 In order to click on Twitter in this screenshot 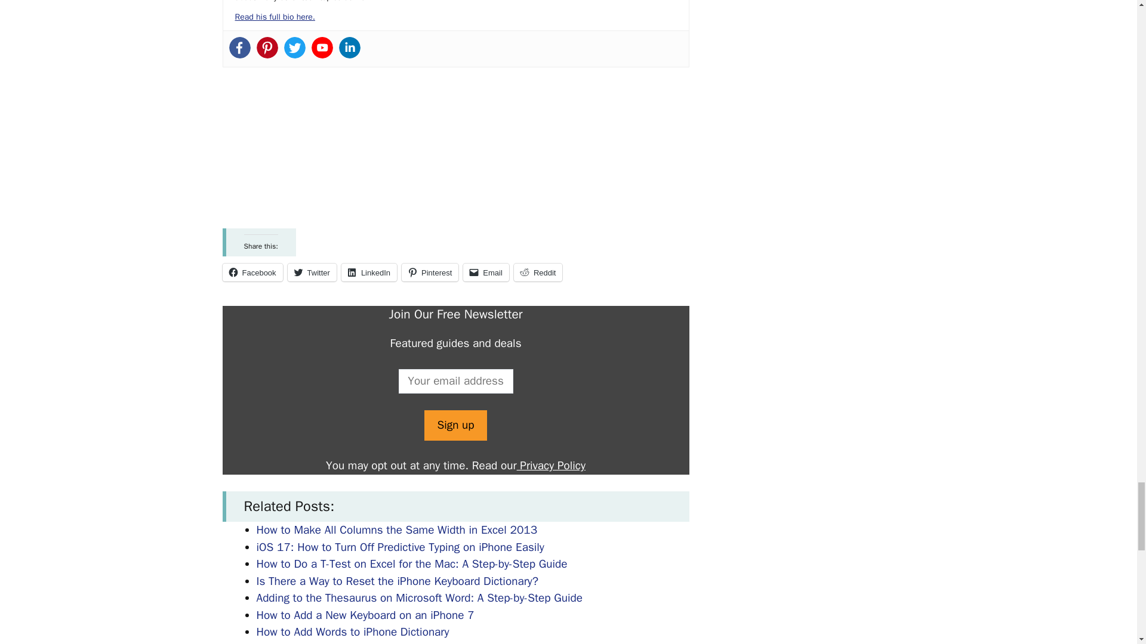, I will do `click(295, 48)`.